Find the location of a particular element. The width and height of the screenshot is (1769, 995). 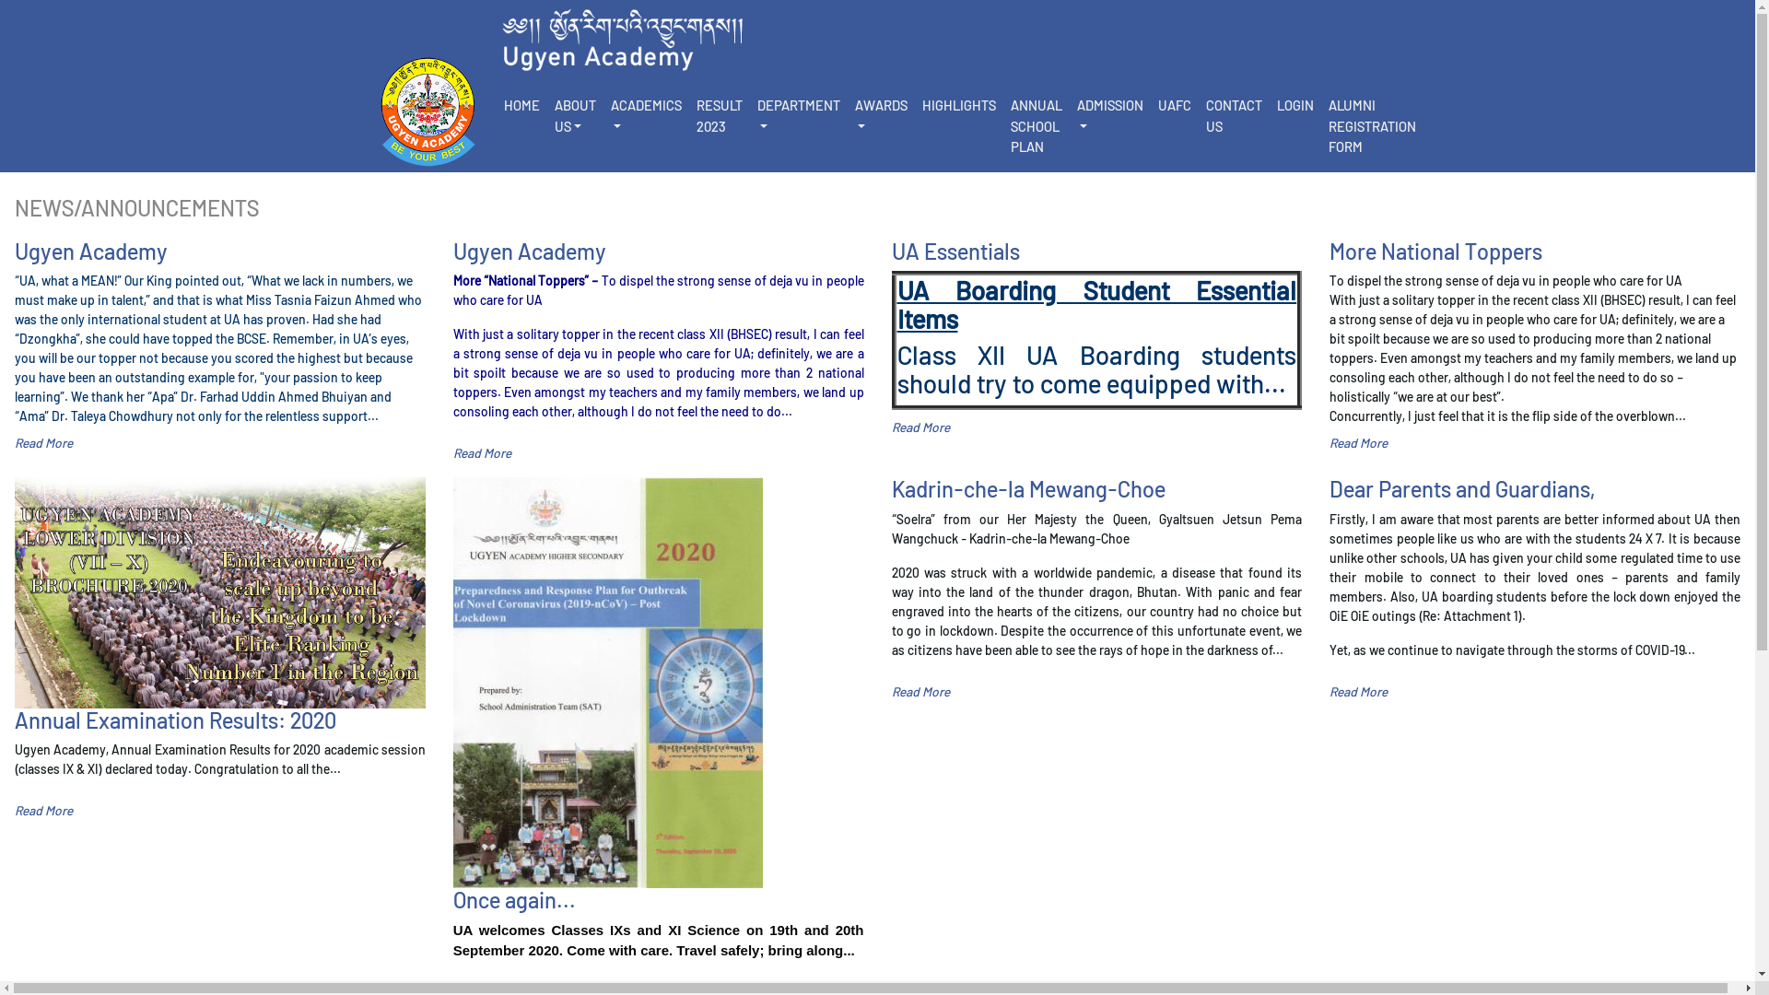

RESULT 2023 is located at coordinates (720, 115).